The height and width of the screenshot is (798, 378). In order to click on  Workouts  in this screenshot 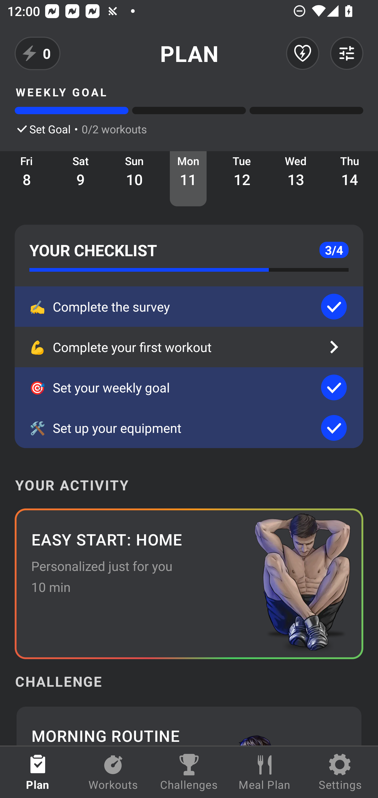, I will do `click(113, 772)`.